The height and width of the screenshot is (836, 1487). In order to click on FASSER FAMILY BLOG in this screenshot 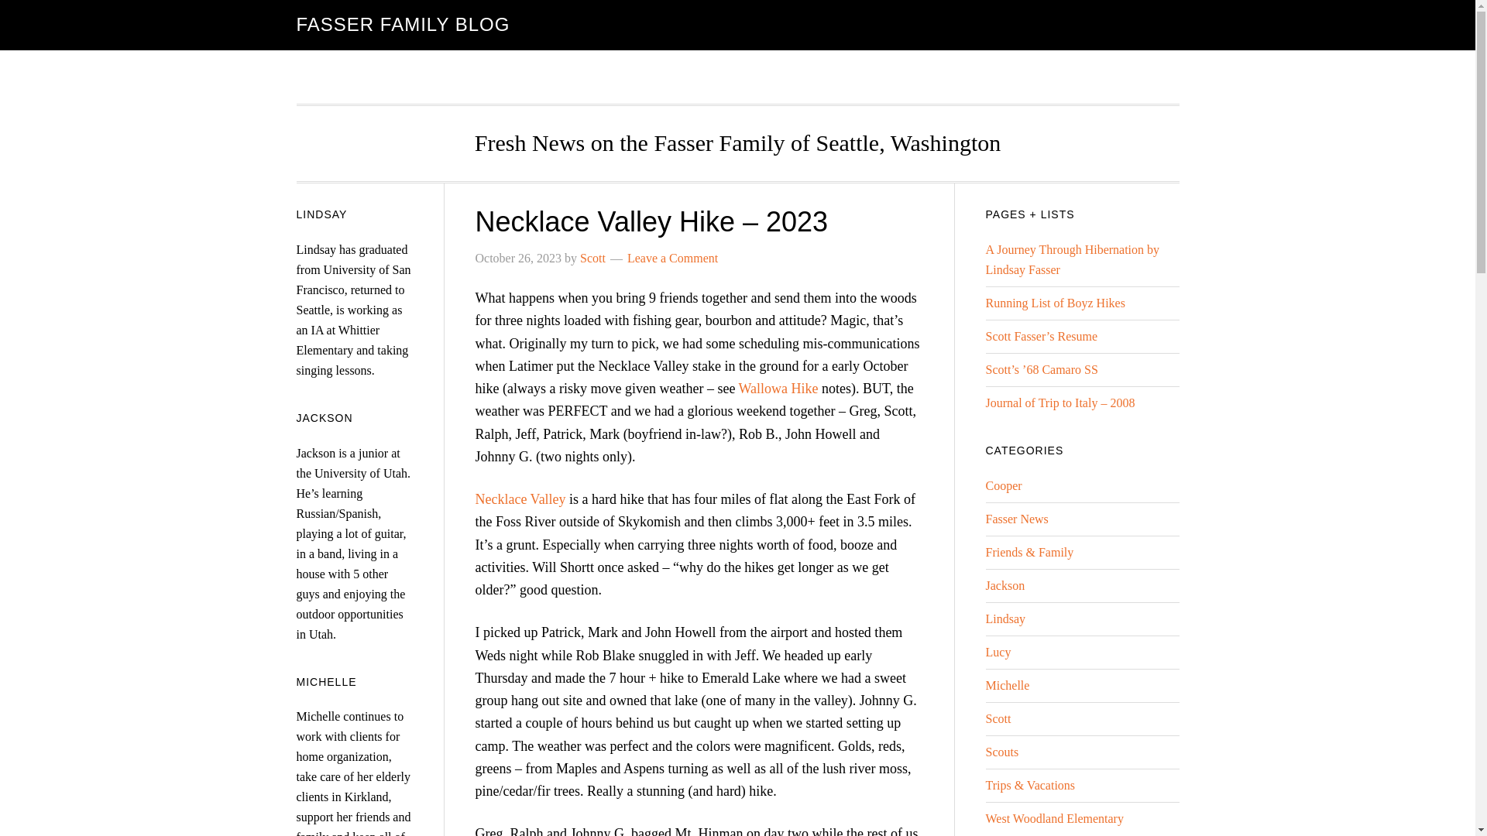, I will do `click(403, 25)`.